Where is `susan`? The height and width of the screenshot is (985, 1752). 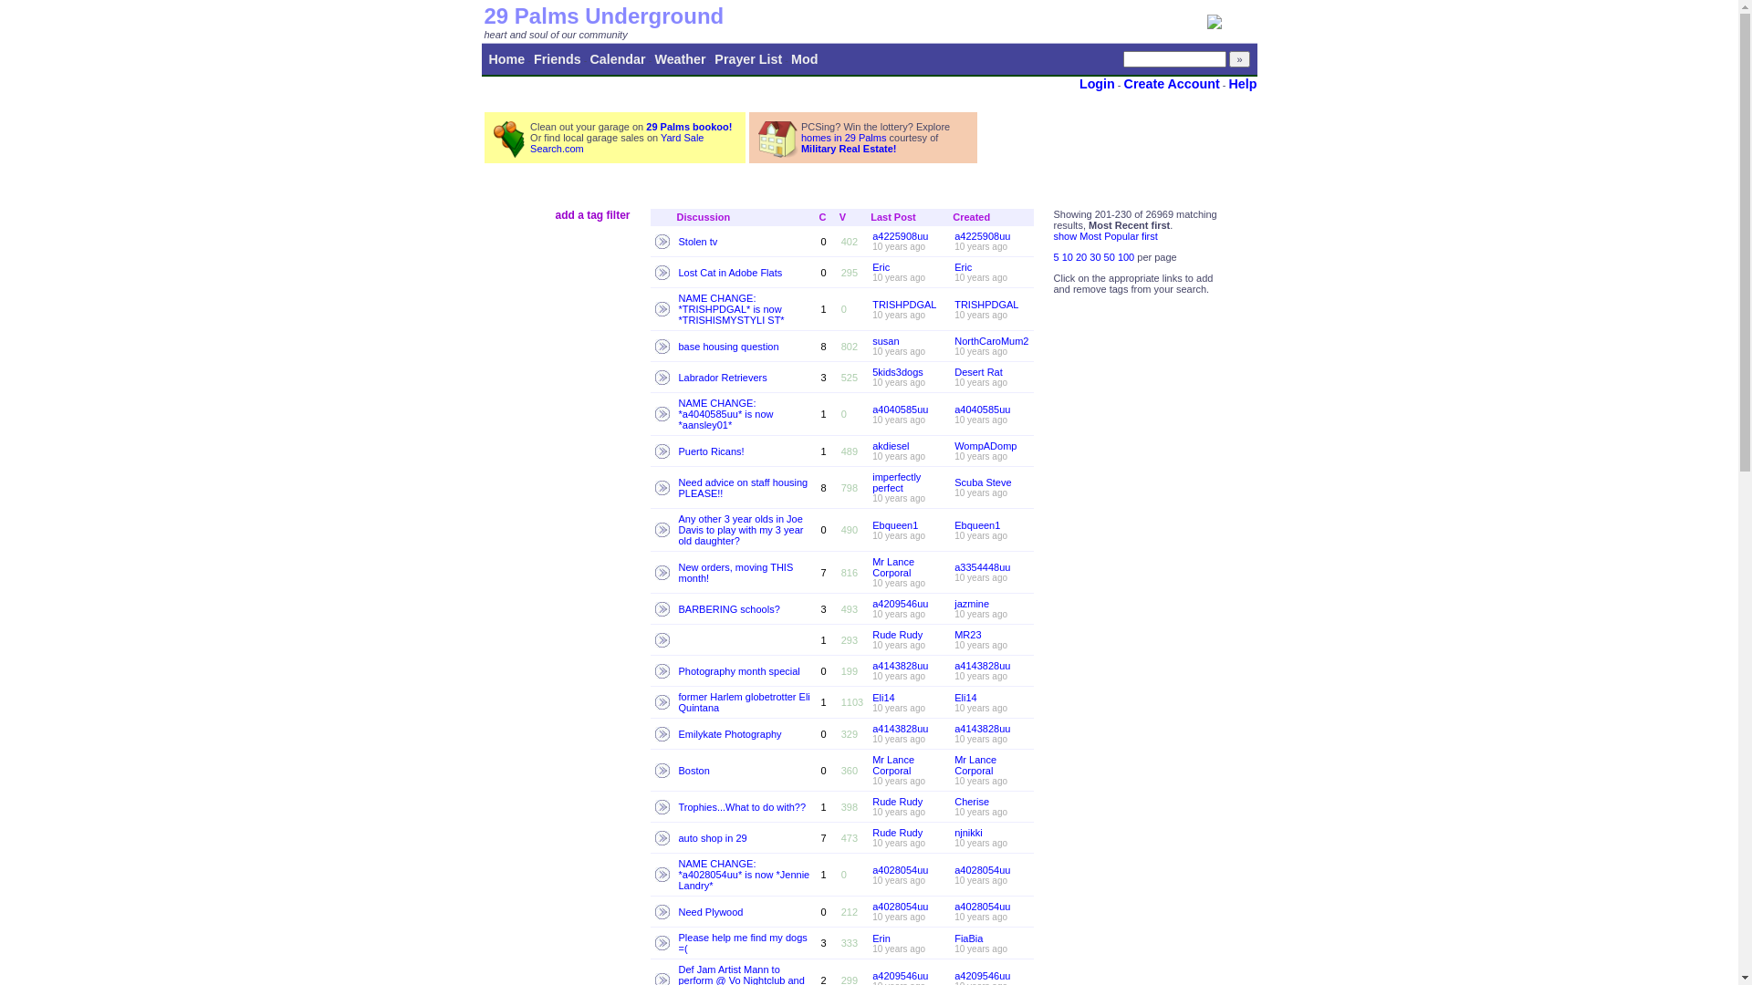 susan is located at coordinates (885, 341).